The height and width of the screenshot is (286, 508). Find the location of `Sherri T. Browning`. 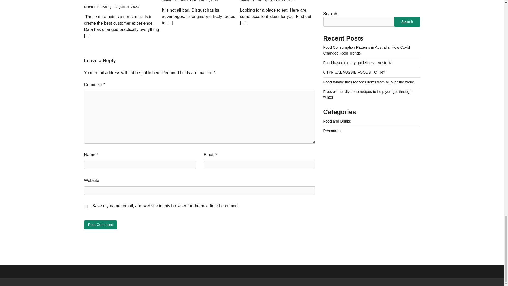

Sherri T. Browning is located at coordinates (98, 7).